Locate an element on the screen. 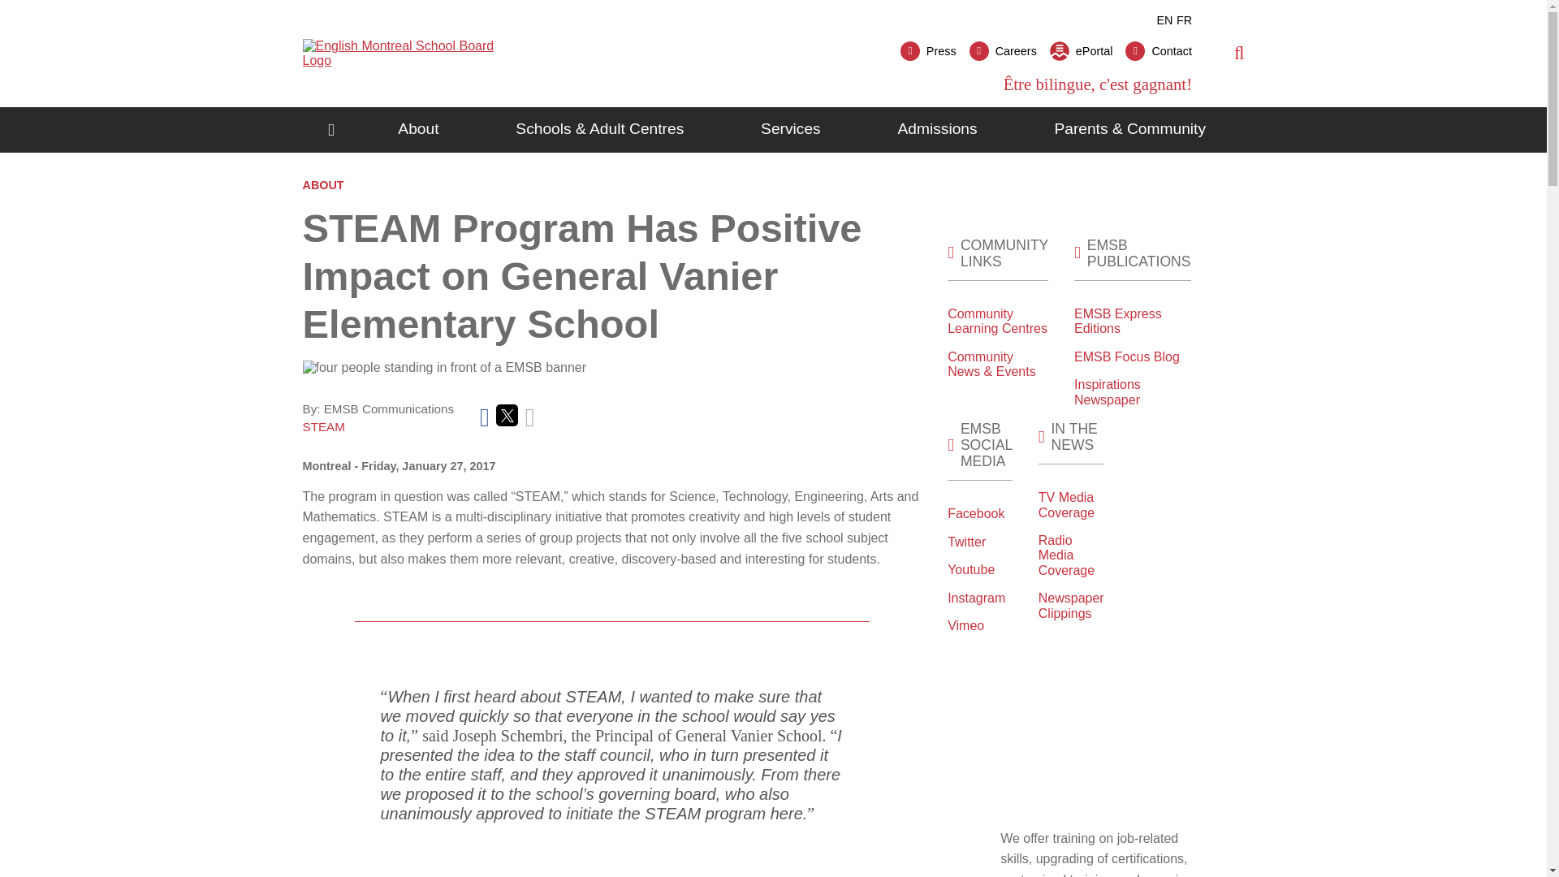 Image resolution: width=1559 pixels, height=877 pixels. job opportunities is located at coordinates (1003, 50).